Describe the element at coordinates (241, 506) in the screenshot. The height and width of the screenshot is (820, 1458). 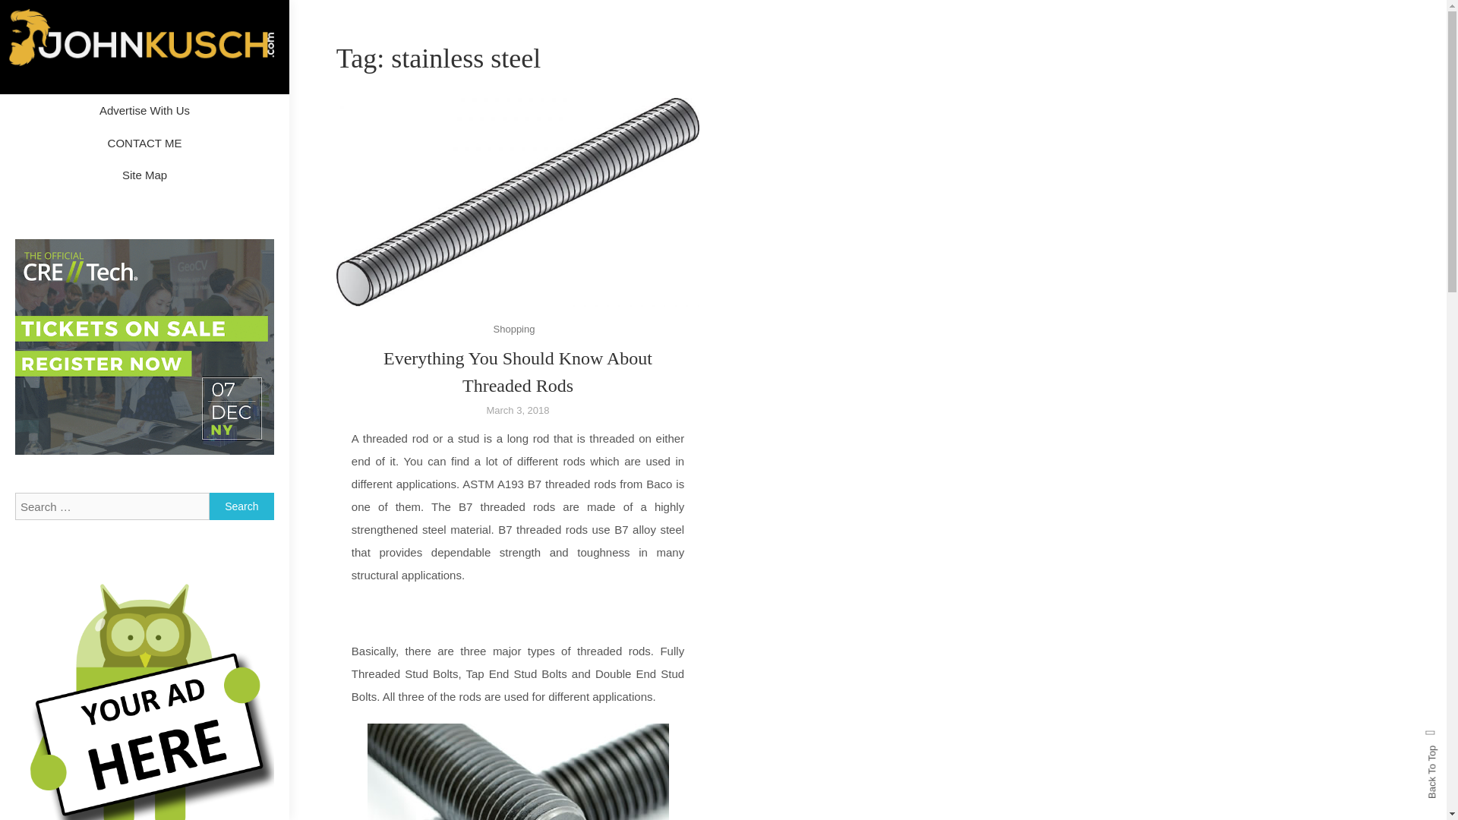
I see `Search` at that location.